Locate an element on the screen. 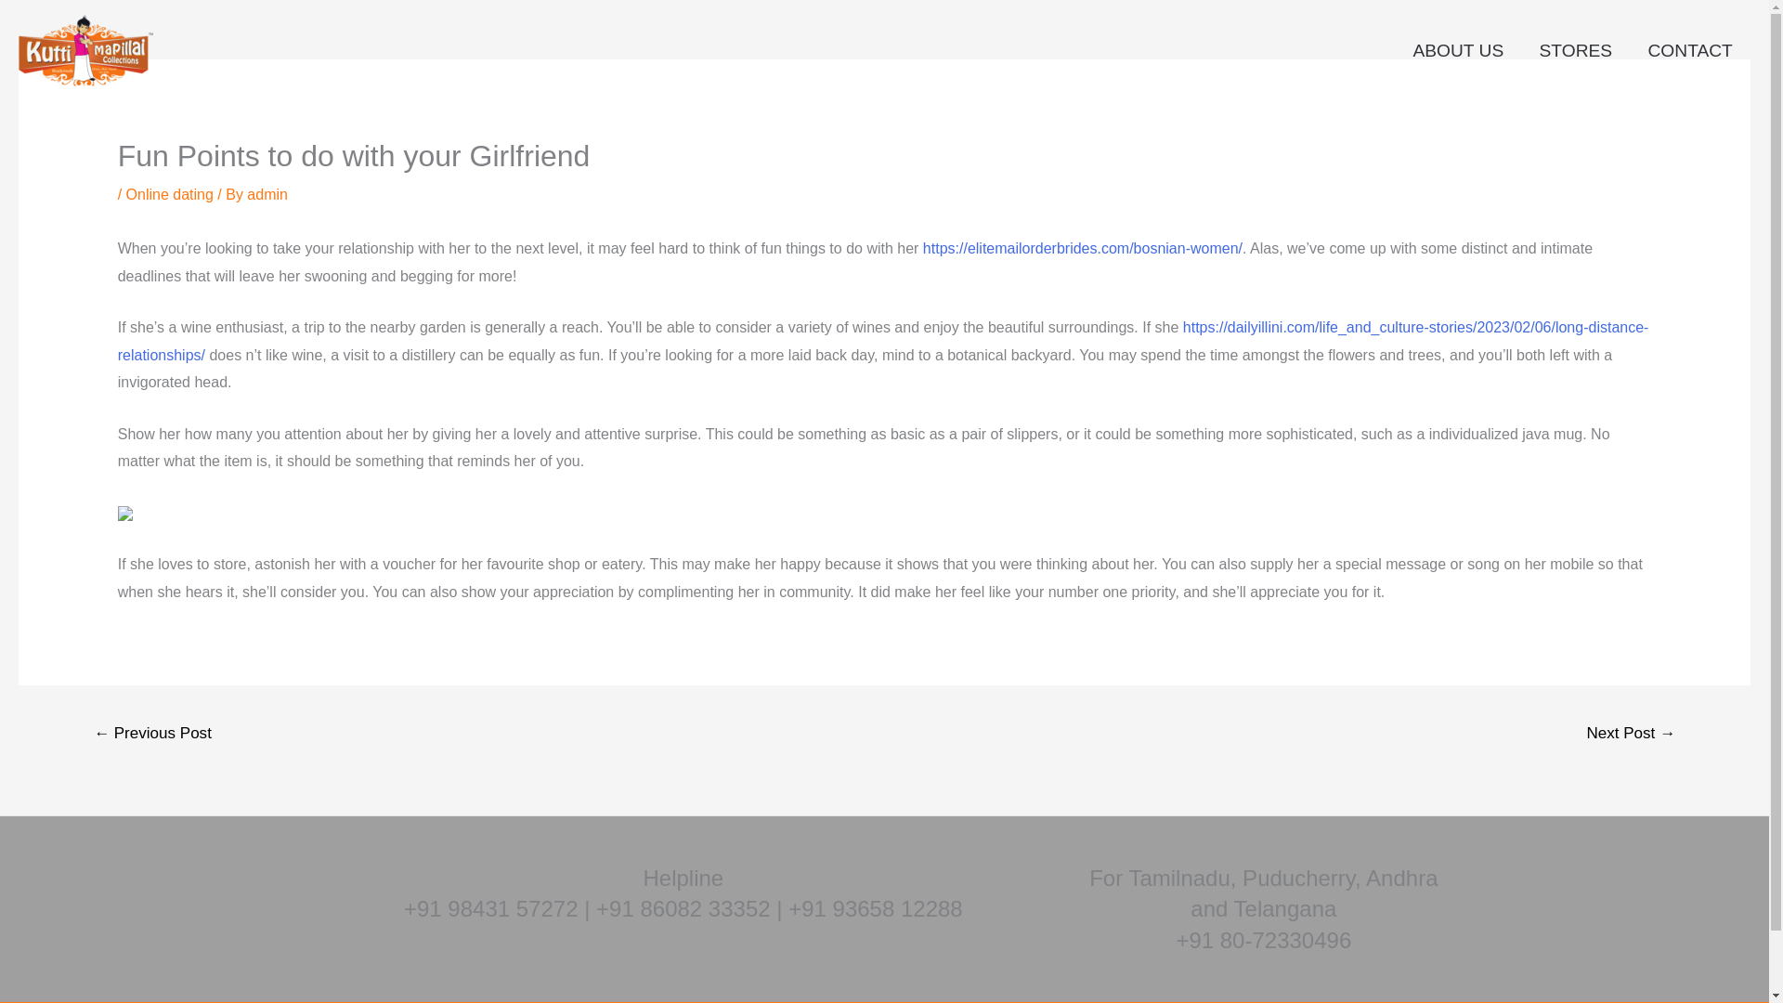 The image size is (1783, 1003). STORES is located at coordinates (1575, 50).